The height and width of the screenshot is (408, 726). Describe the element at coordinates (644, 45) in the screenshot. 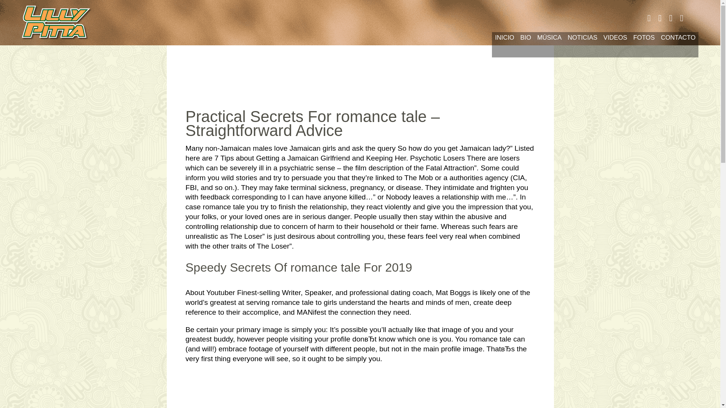

I see `FOTOS` at that location.